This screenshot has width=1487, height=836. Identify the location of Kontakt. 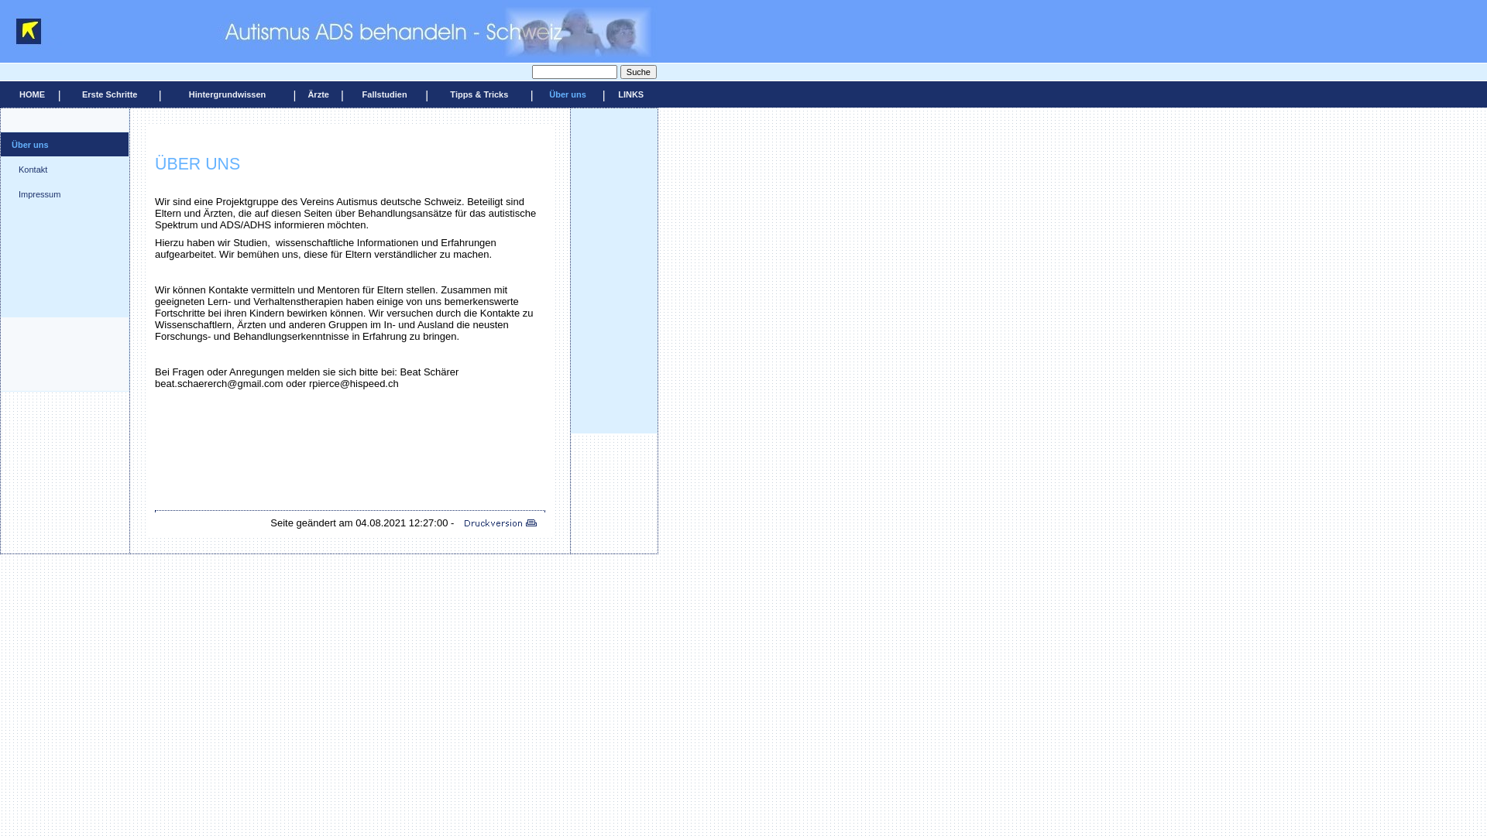
(33, 169).